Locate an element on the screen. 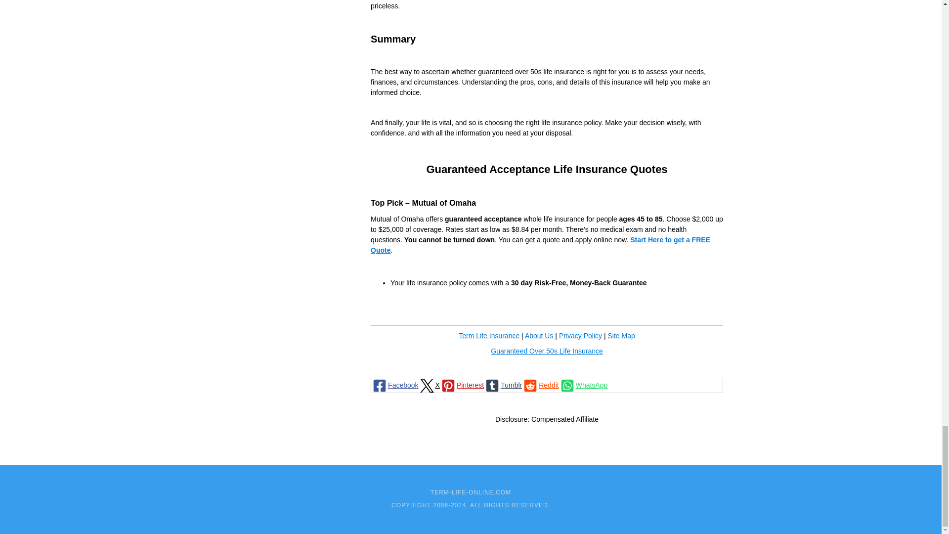 The image size is (949, 534). Facebook is located at coordinates (394, 385).